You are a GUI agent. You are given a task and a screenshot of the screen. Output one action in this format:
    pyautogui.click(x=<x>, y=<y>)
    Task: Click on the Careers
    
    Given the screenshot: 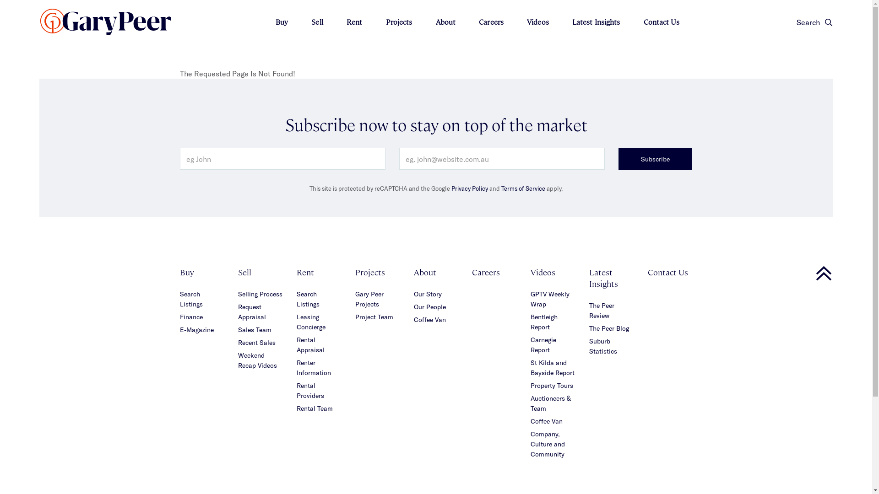 What is the action you would take?
    pyautogui.click(x=491, y=22)
    